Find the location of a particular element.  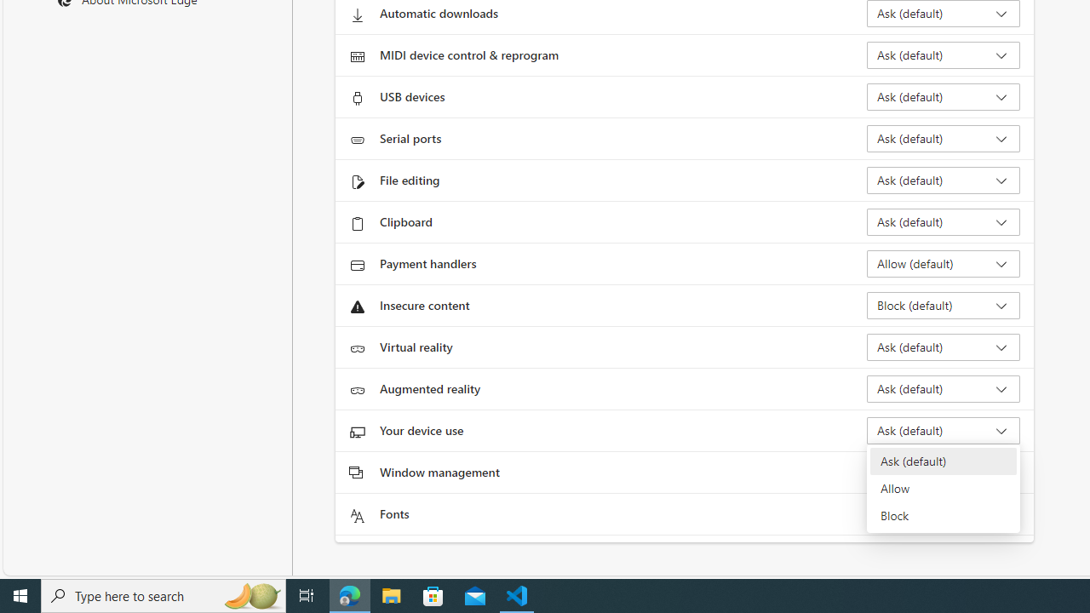

Ask (default) is located at coordinates (944, 461).